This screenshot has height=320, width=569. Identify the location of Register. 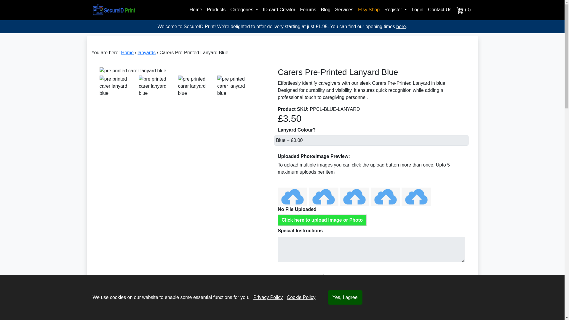
(395, 9).